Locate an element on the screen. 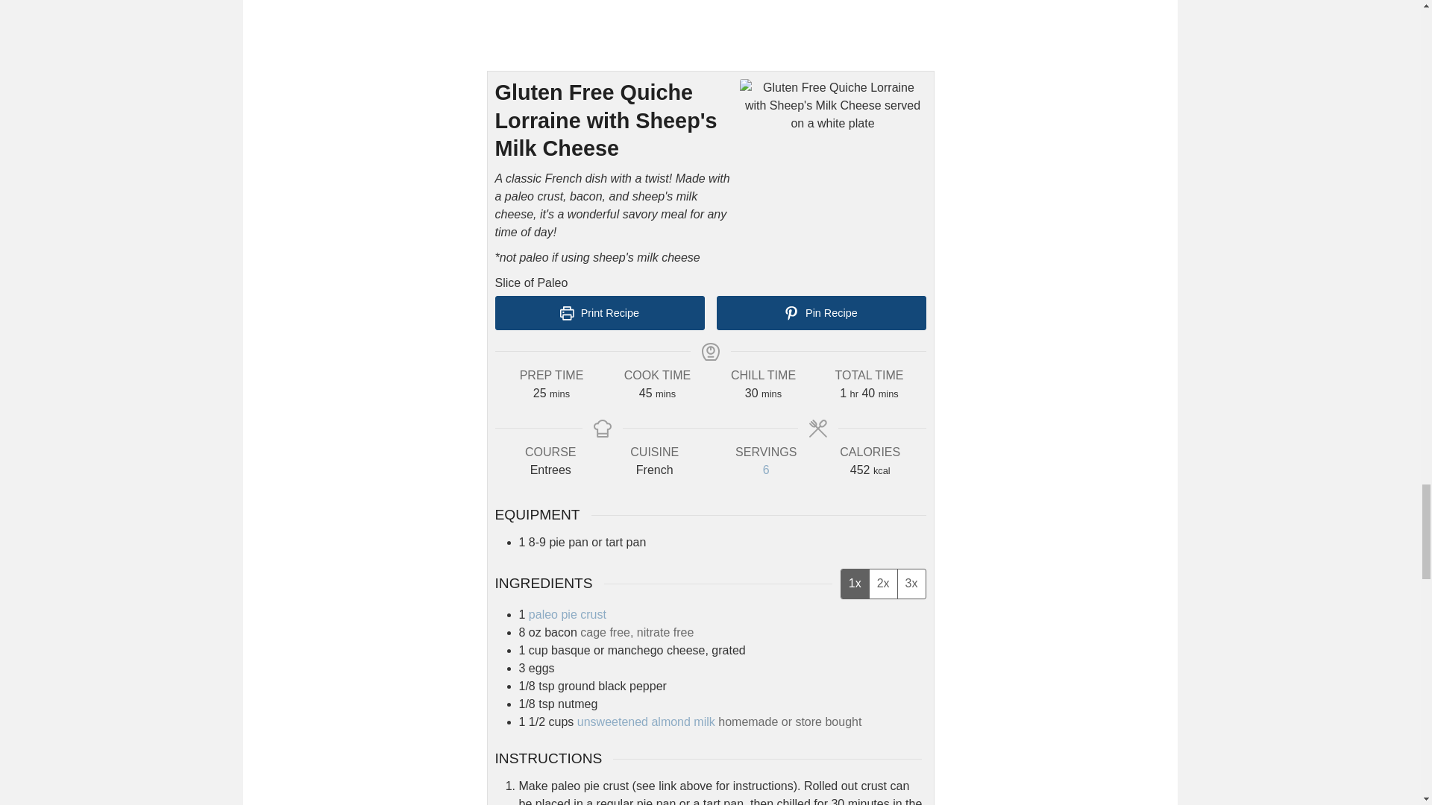 This screenshot has height=805, width=1432. paleo pie crust is located at coordinates (567, 614).